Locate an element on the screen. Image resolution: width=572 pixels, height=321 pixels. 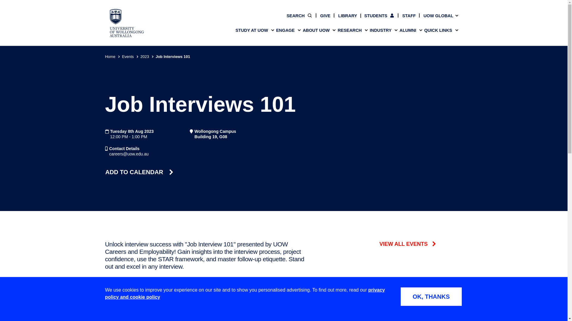
ENGAGE is located at coordinates (288, 30).